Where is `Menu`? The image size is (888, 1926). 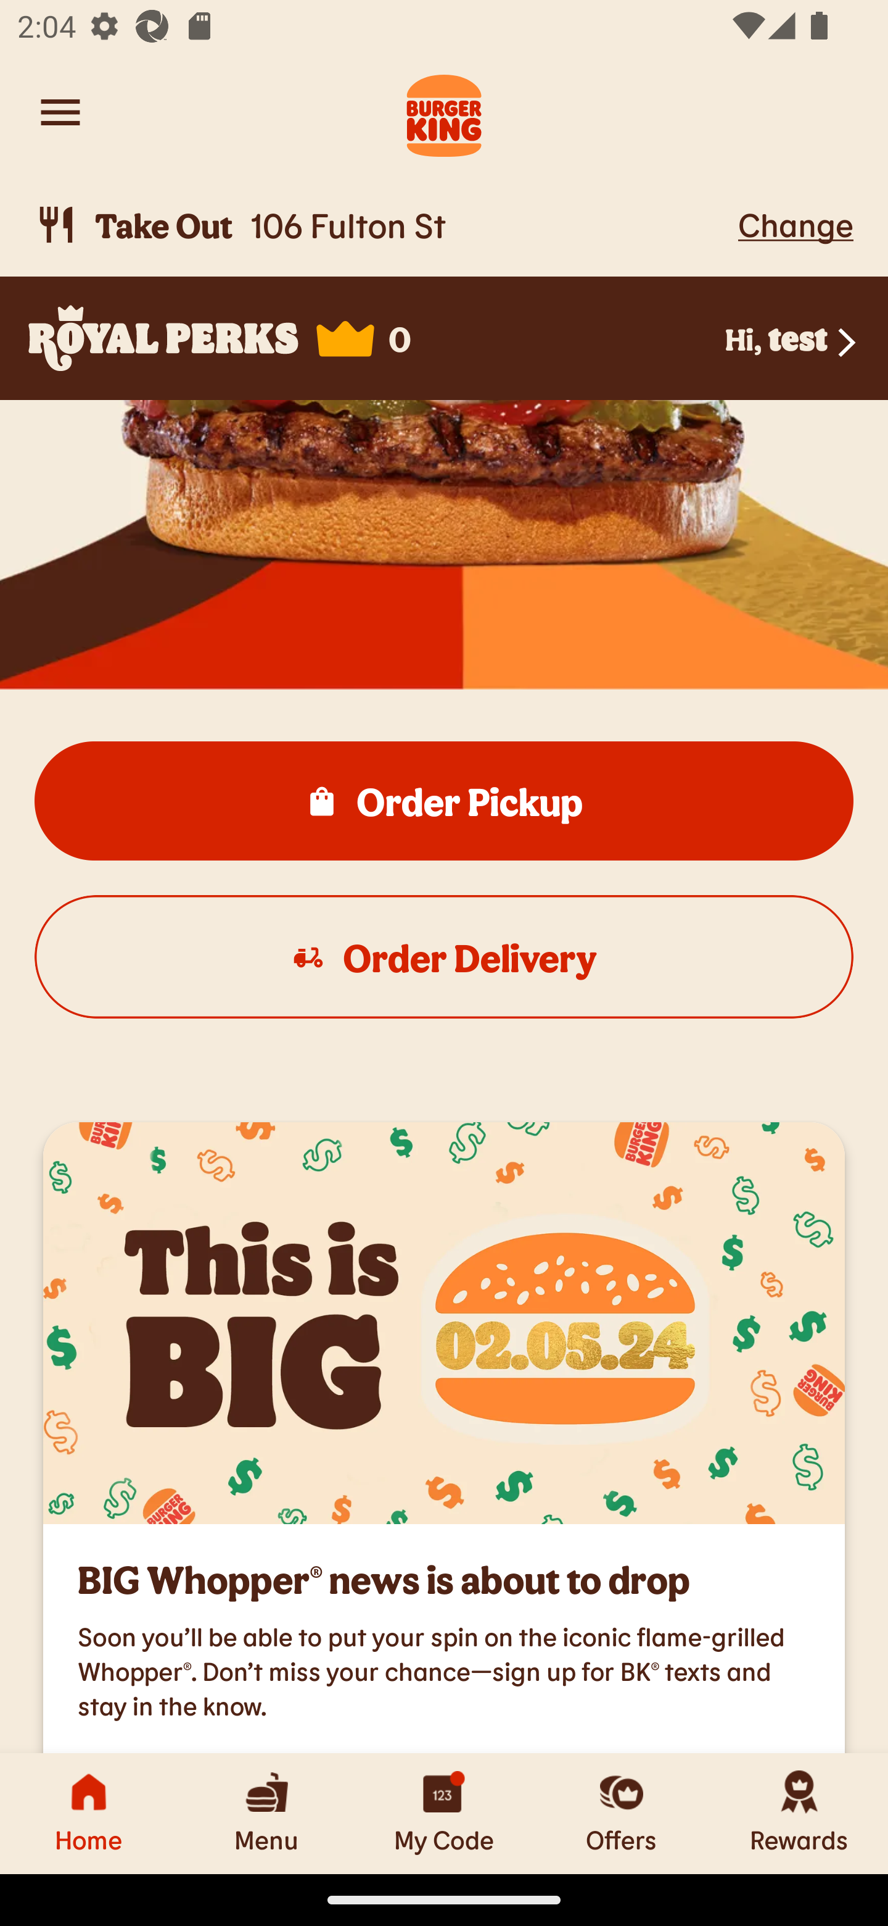 Menu is located at coordinates (266, 1813).